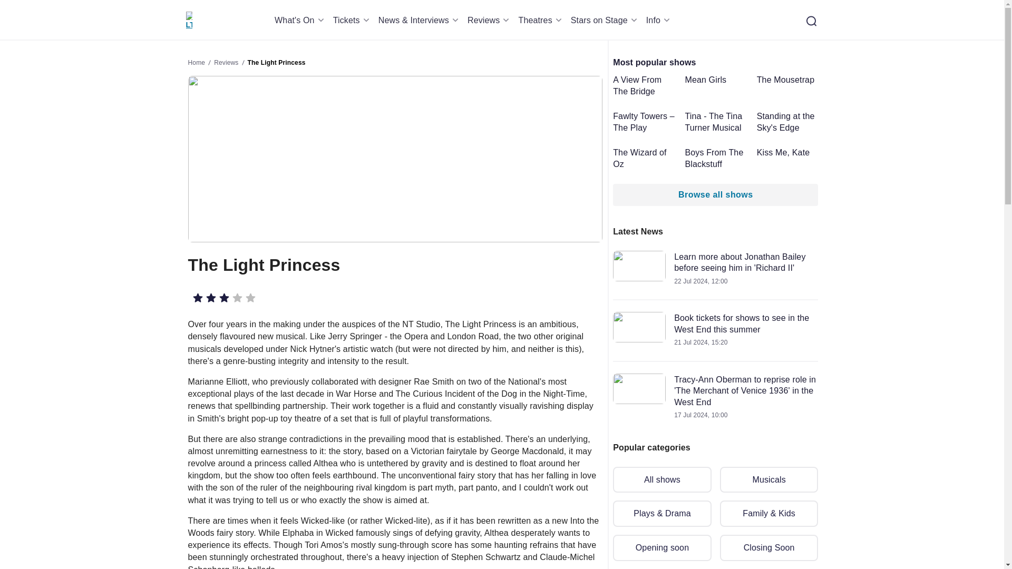  Describe the element at coordinates (490, 20) in the screenshot. I see `Reviews` at that location.